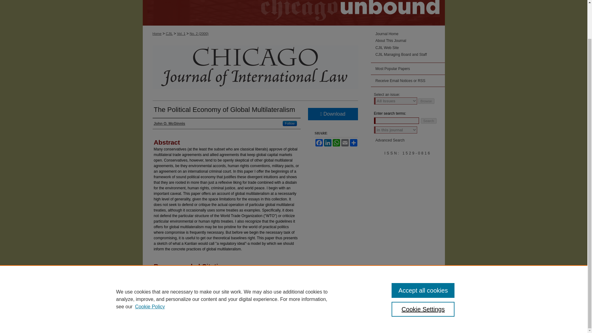  What do you see at coordinates (410, 41) in the screenshot?
I see `About This Journal` at bounding box center [410, 41].